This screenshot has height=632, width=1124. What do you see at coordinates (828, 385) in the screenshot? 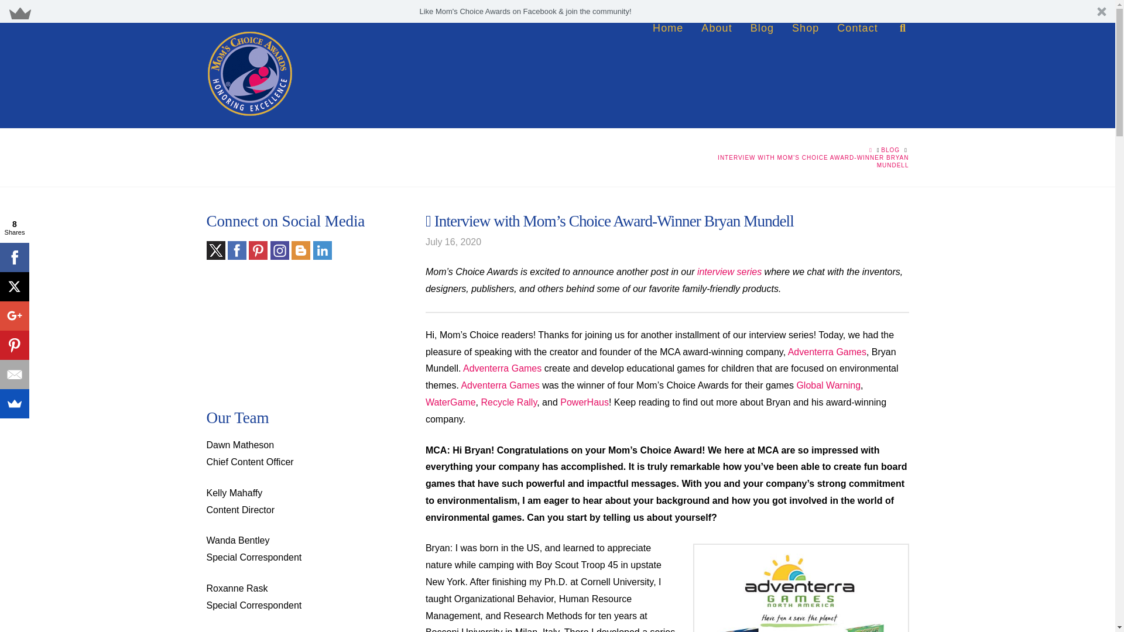
I see `Global Warning` at bounding box center [828, 385].